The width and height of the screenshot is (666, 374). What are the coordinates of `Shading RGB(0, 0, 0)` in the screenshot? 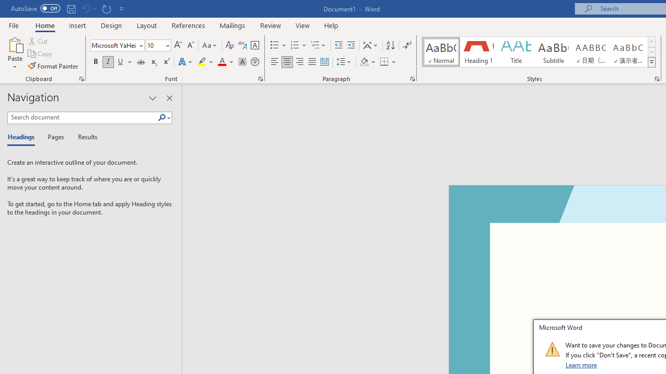 It's located at (364, 62).